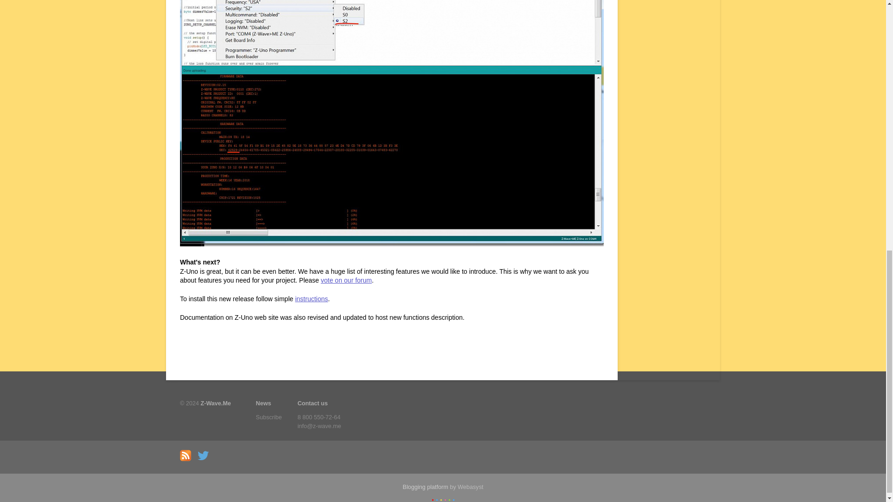  I want to click on News, so click(269, 403).